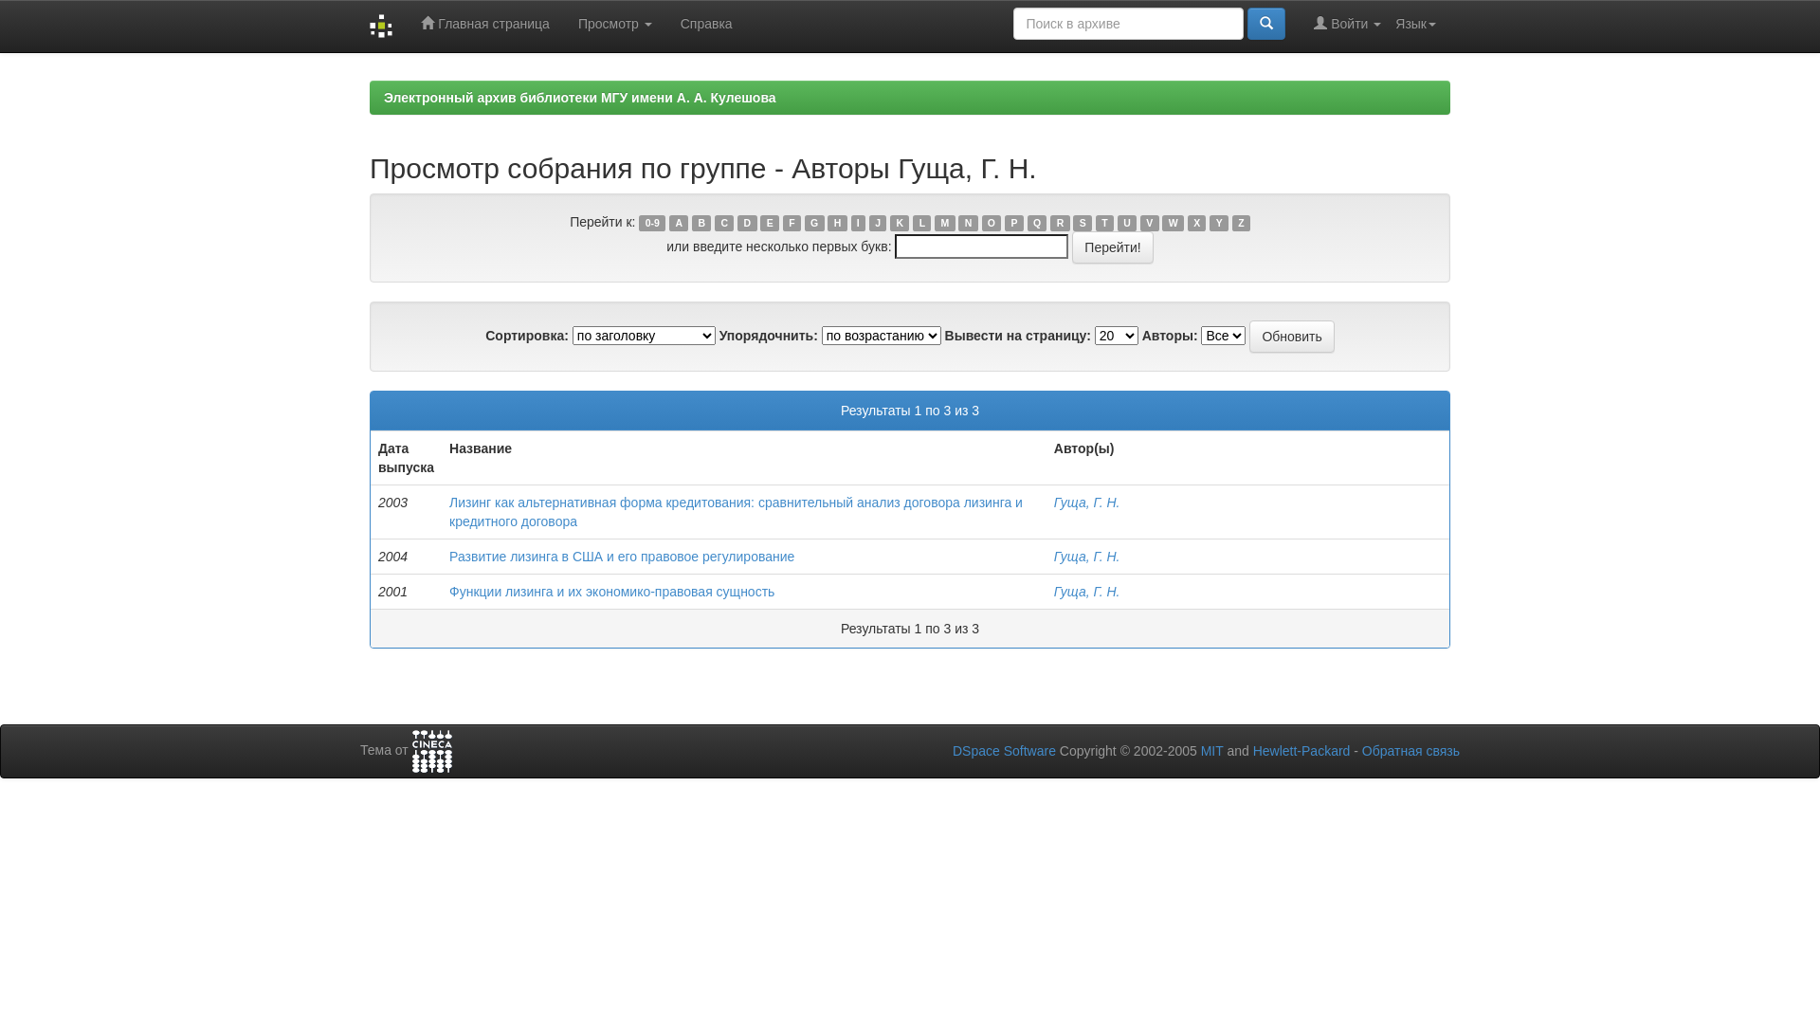 This screenshot has height=1024, width=1820. What do you see at coordinates (837, 224) in the screenshot?
I see `H` at bounding box center [837, 224].